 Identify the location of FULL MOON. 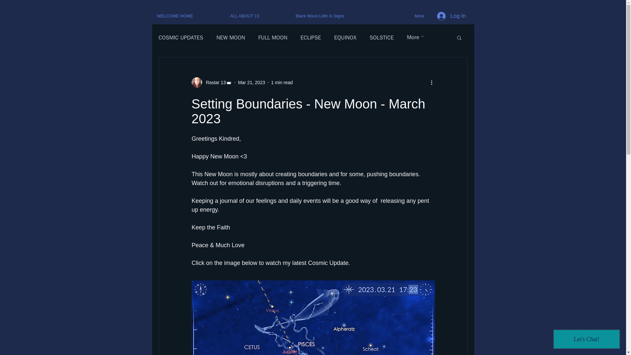
(273, 37).